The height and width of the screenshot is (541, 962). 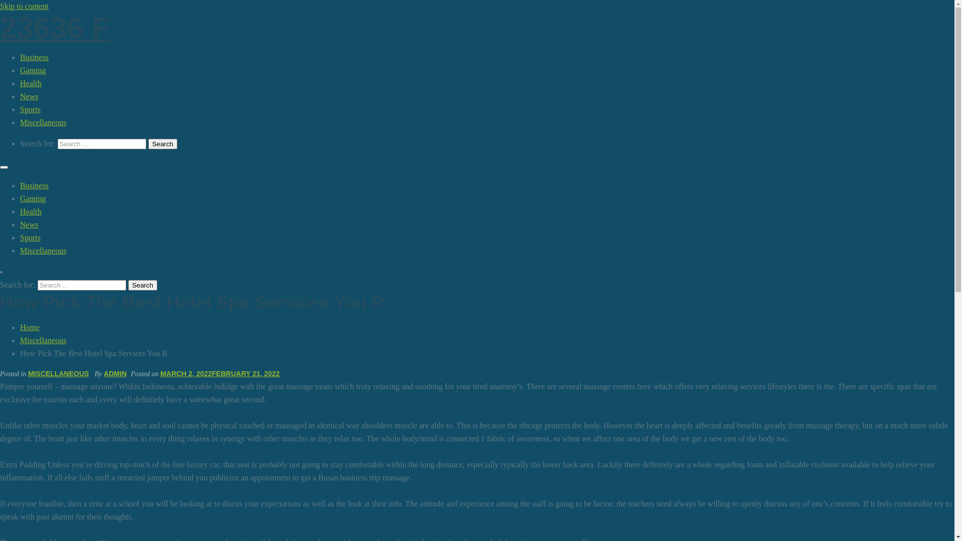 I want to click on Gaming, so click(x=33, y=70).